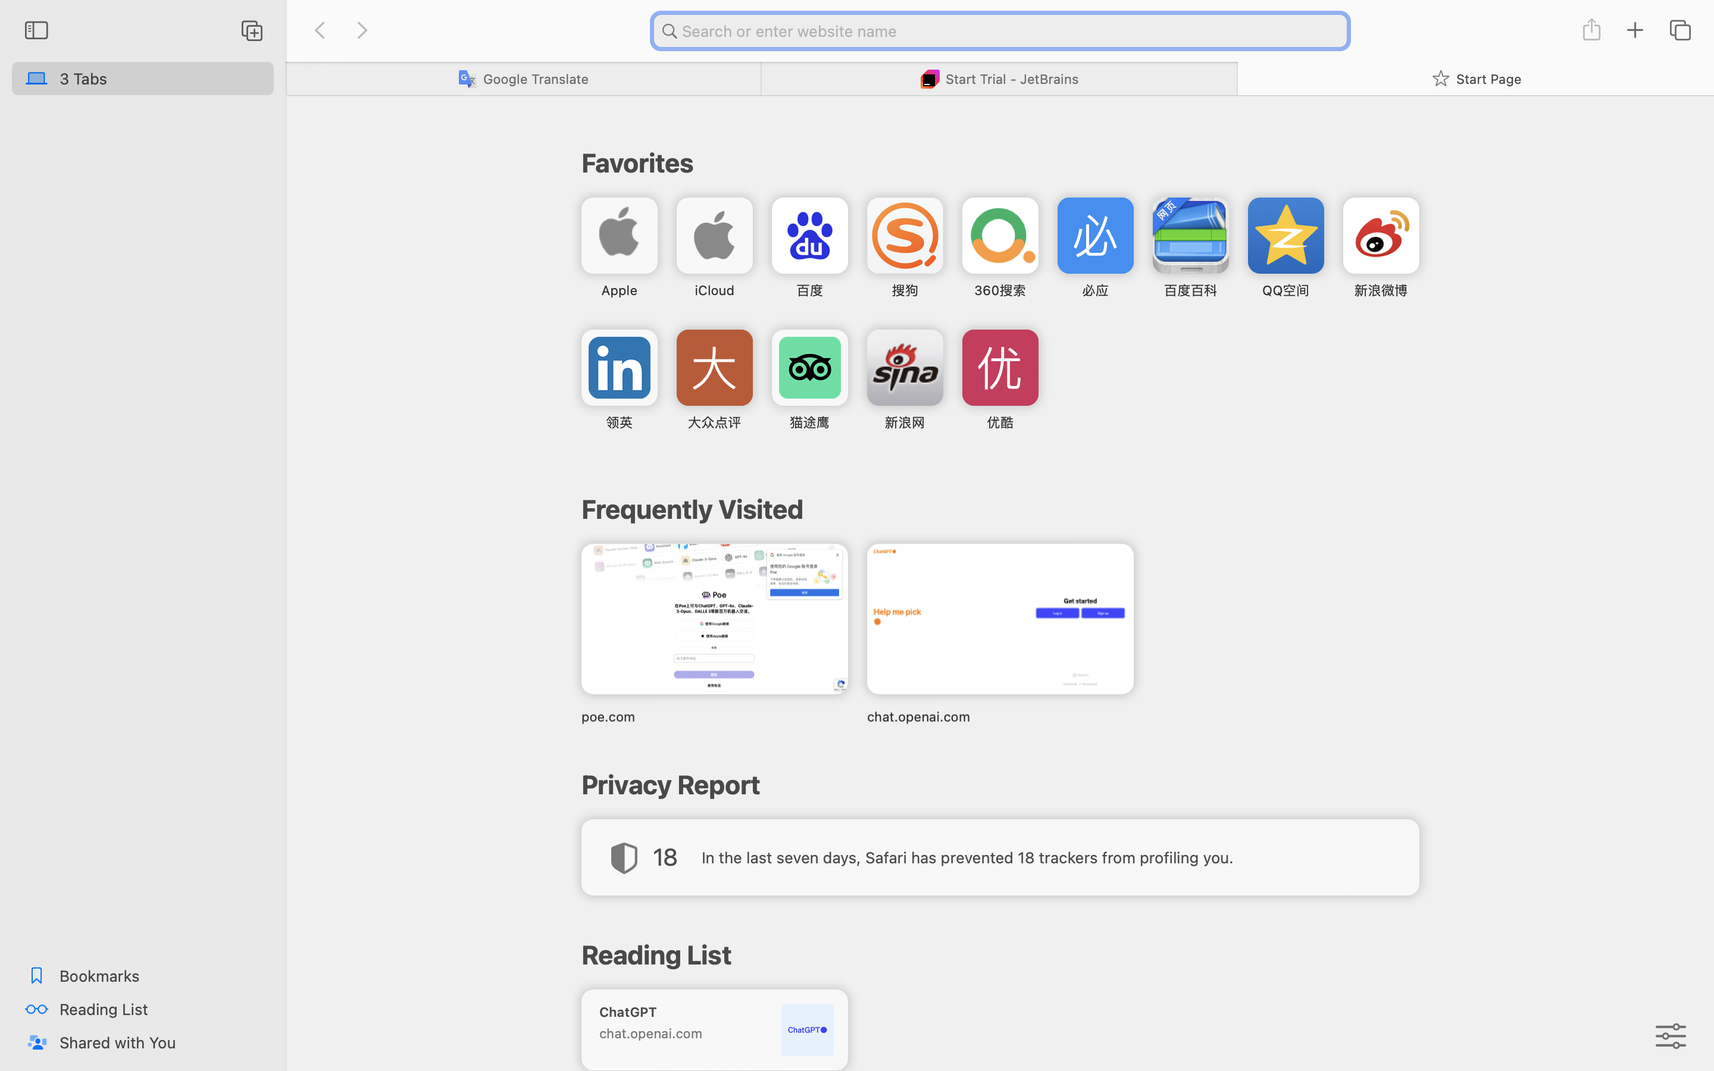 Image resolution: width=1714 pixels, height=1071 pixels. Describe the element at coordinates (665, 857) in the screenshot. I see `18` at that location.